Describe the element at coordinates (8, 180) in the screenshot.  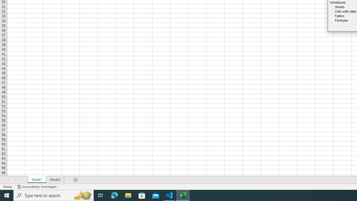
I see `Scroll Left` at that location.